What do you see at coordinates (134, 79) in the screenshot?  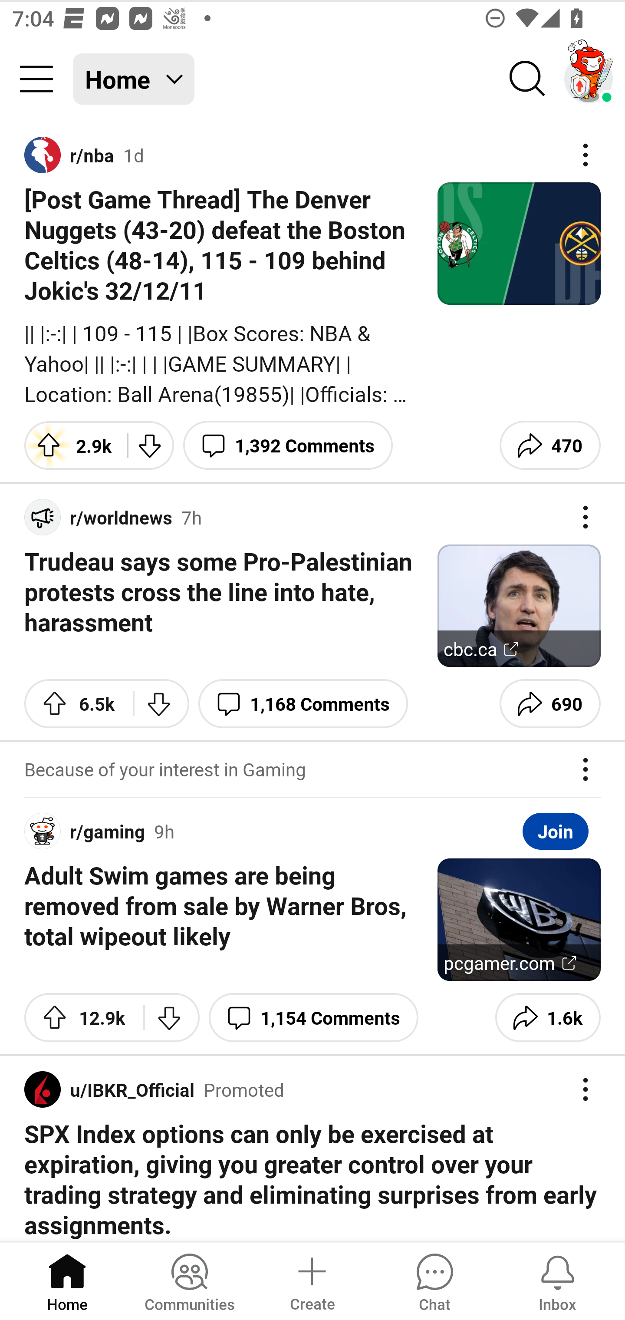 I see `Home Home feed` at bounding box center [134, 79].